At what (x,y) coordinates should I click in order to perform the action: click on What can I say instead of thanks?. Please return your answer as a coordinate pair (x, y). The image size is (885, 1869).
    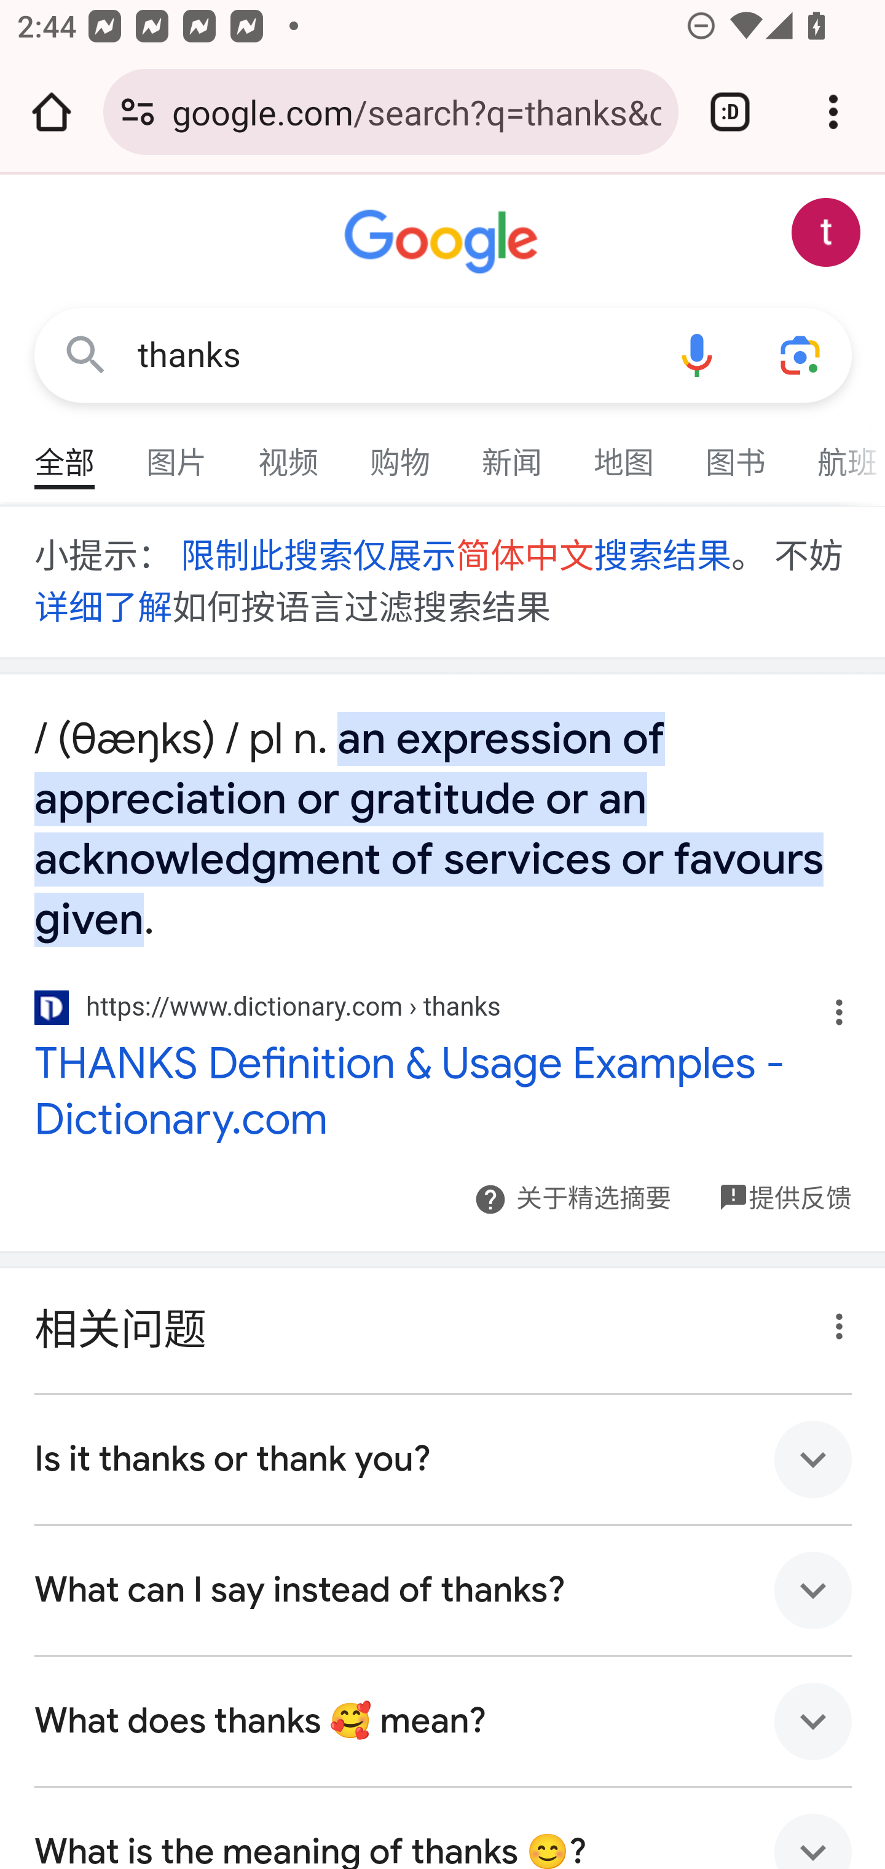
    Looking at the image, I should click on (444, 1590).